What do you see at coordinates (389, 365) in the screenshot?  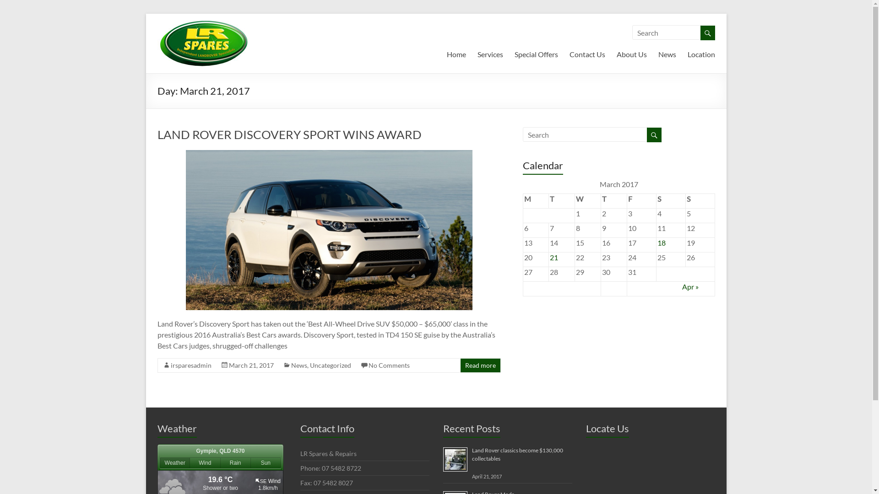 I see `No Comments` at bounding box center [389, 365].